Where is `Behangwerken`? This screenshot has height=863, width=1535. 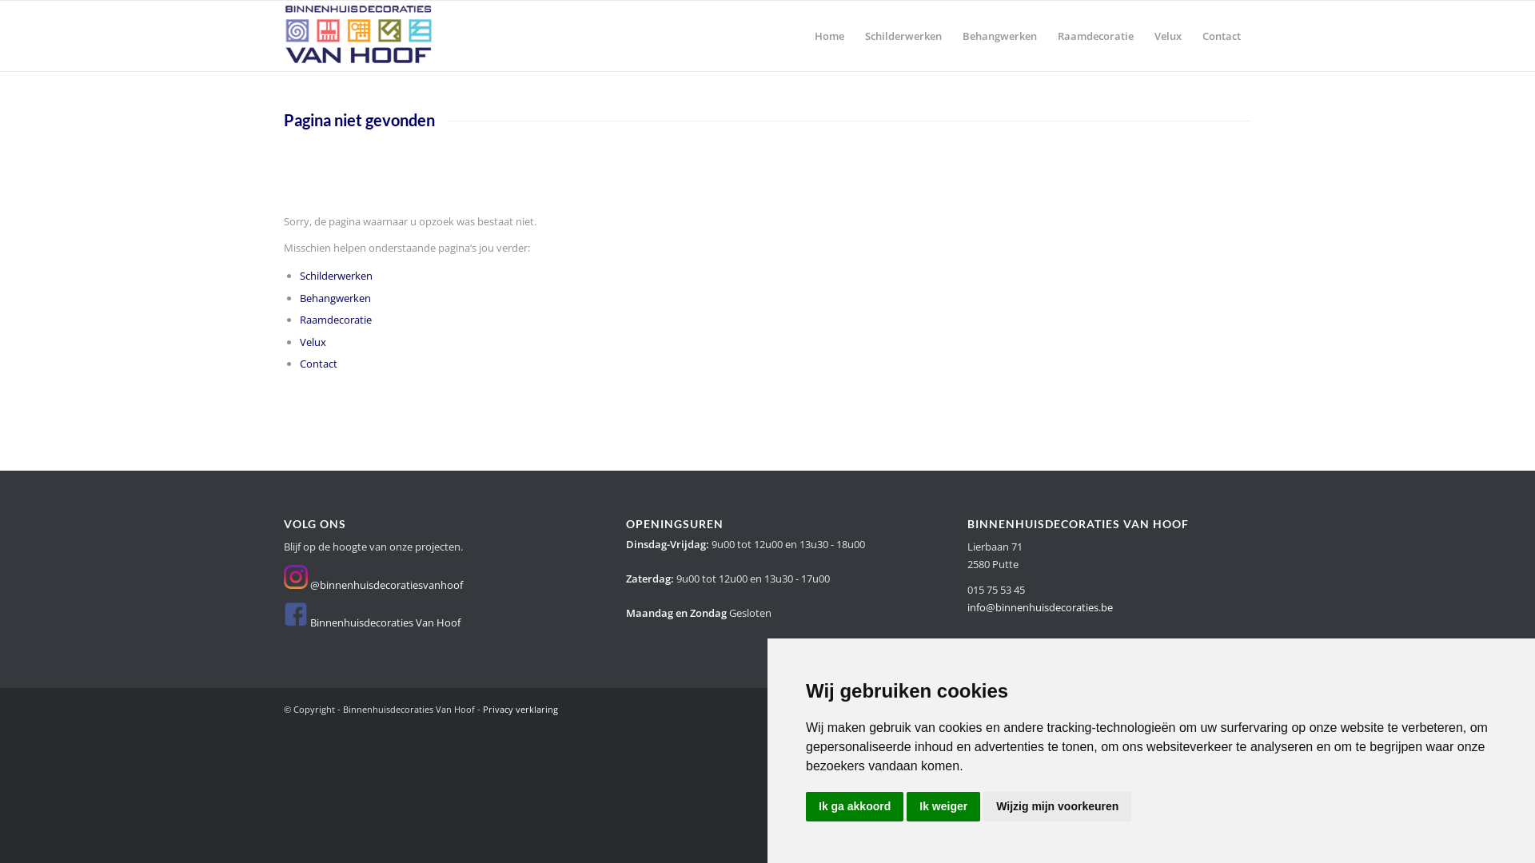 Behangwerken is located at coordinates (999, 36).